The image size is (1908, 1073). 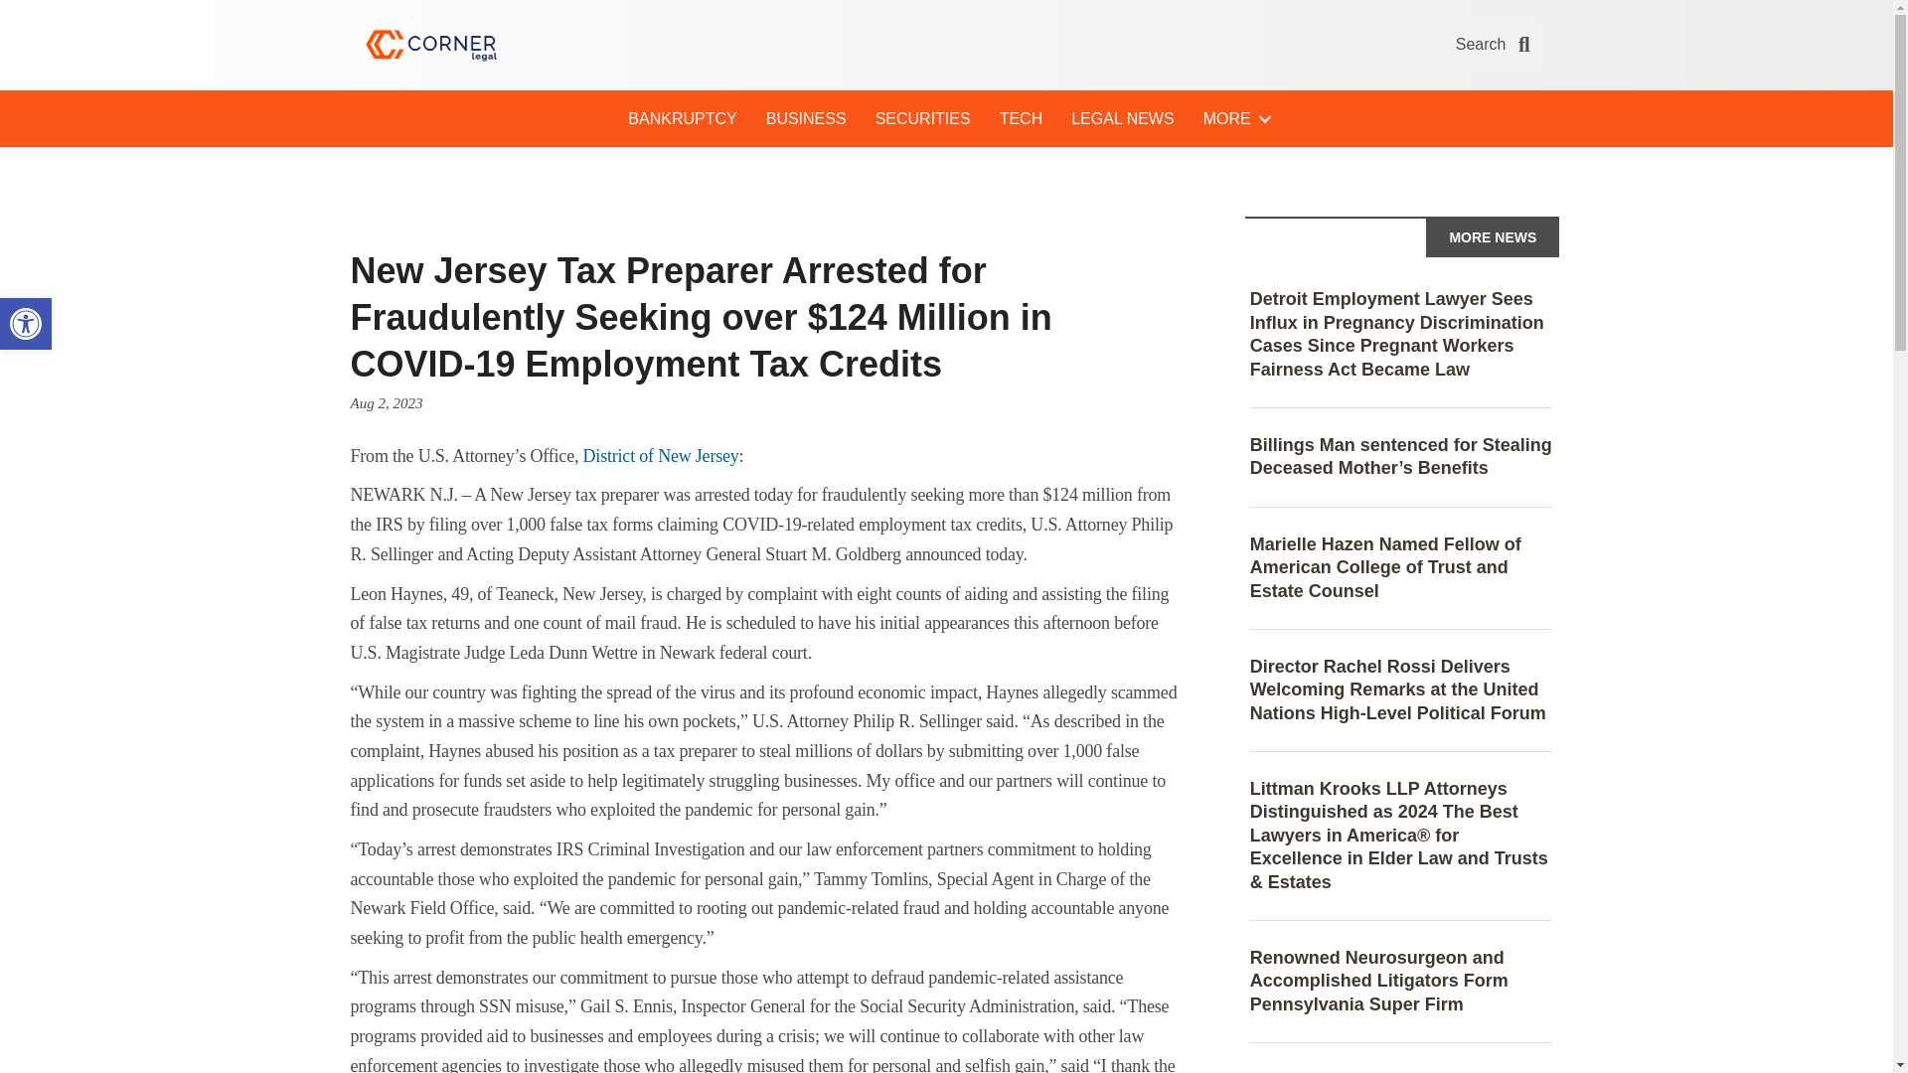 I want to click on MORE, so click(x=1233, y=119).